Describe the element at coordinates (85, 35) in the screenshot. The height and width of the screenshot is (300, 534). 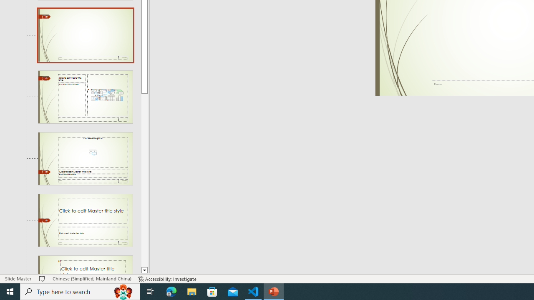
I see `Slide Blank Layout: used by no slides` at that location.